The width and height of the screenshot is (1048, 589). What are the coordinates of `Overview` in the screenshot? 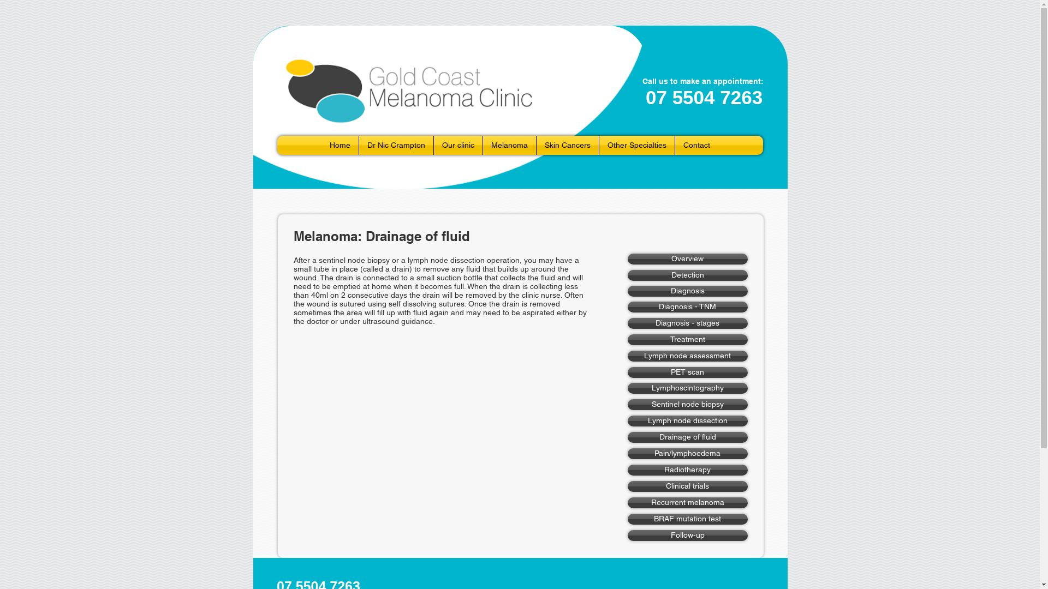 It's located at (688, 259).